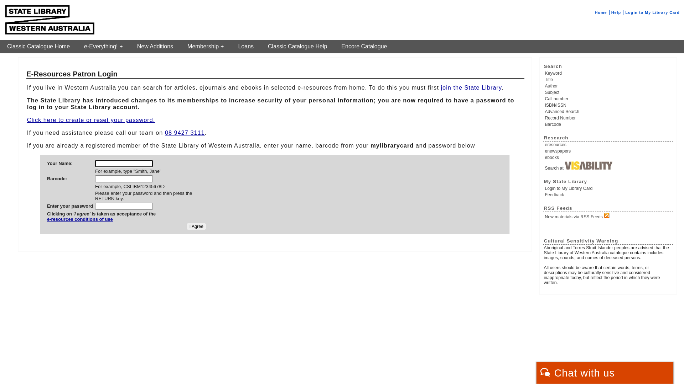 This screenshot has height=384, width=684. Describe the element at coordinates (608, 151) in the screenshot. I see `enewspapers` at that location.